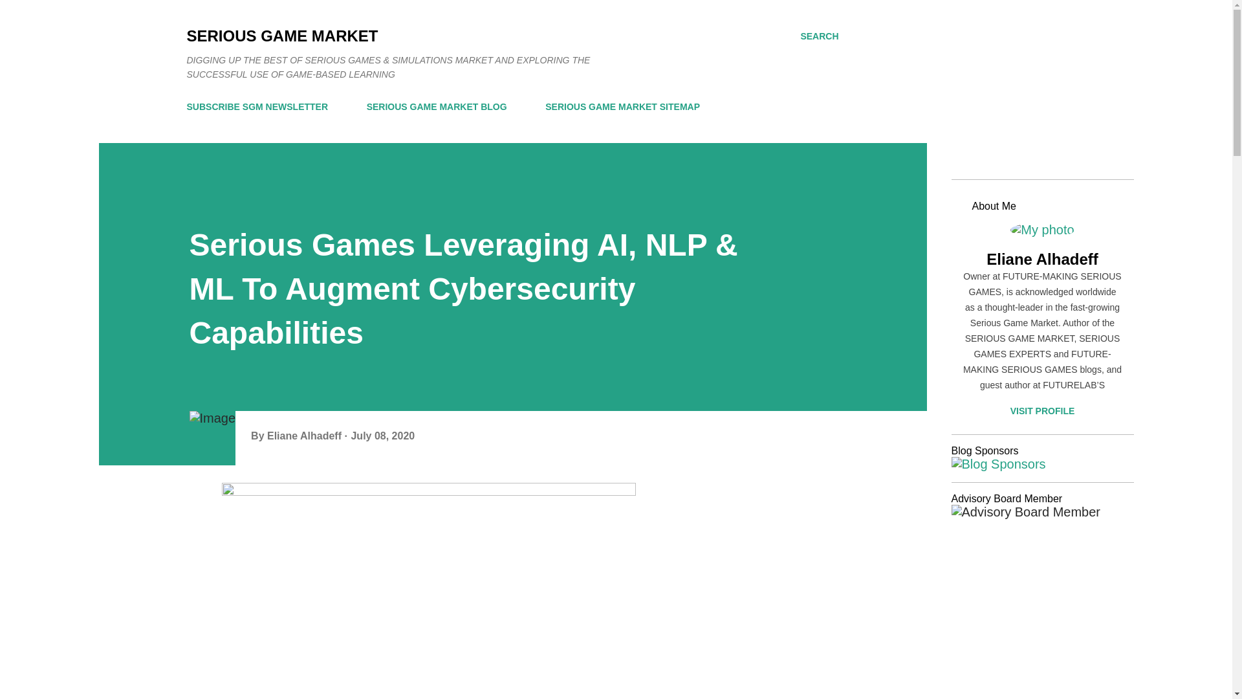 This screenshot has width=1242, height=699. What do you see at coordinates (1041, 410) in the screenshot?
I see `VISIT PROFILE` at bounding box center [1041, 410].